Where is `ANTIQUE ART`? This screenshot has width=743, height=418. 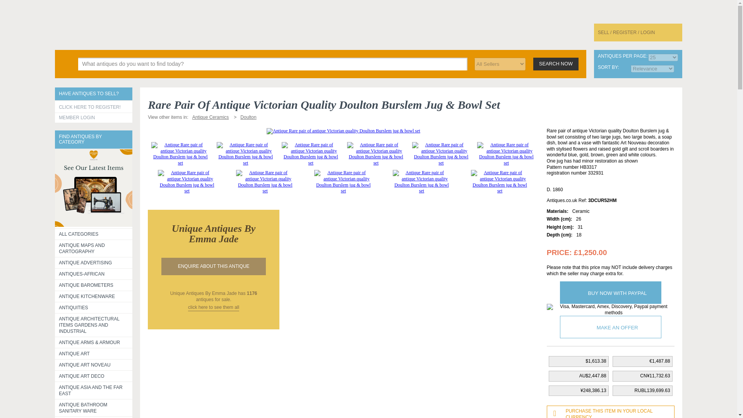
ANTIQUE ART is located at coordinates (94, 353).